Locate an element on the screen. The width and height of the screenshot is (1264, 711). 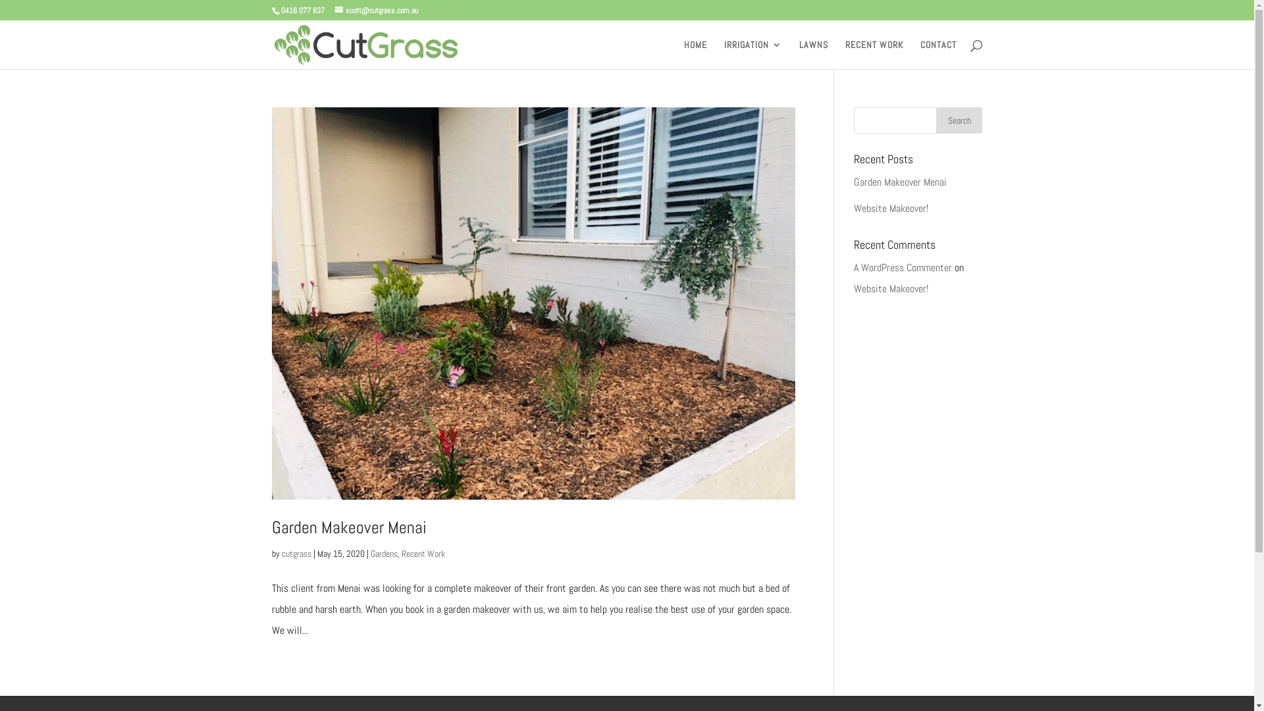
RECENT WORK is located at coordinates (874, 55).